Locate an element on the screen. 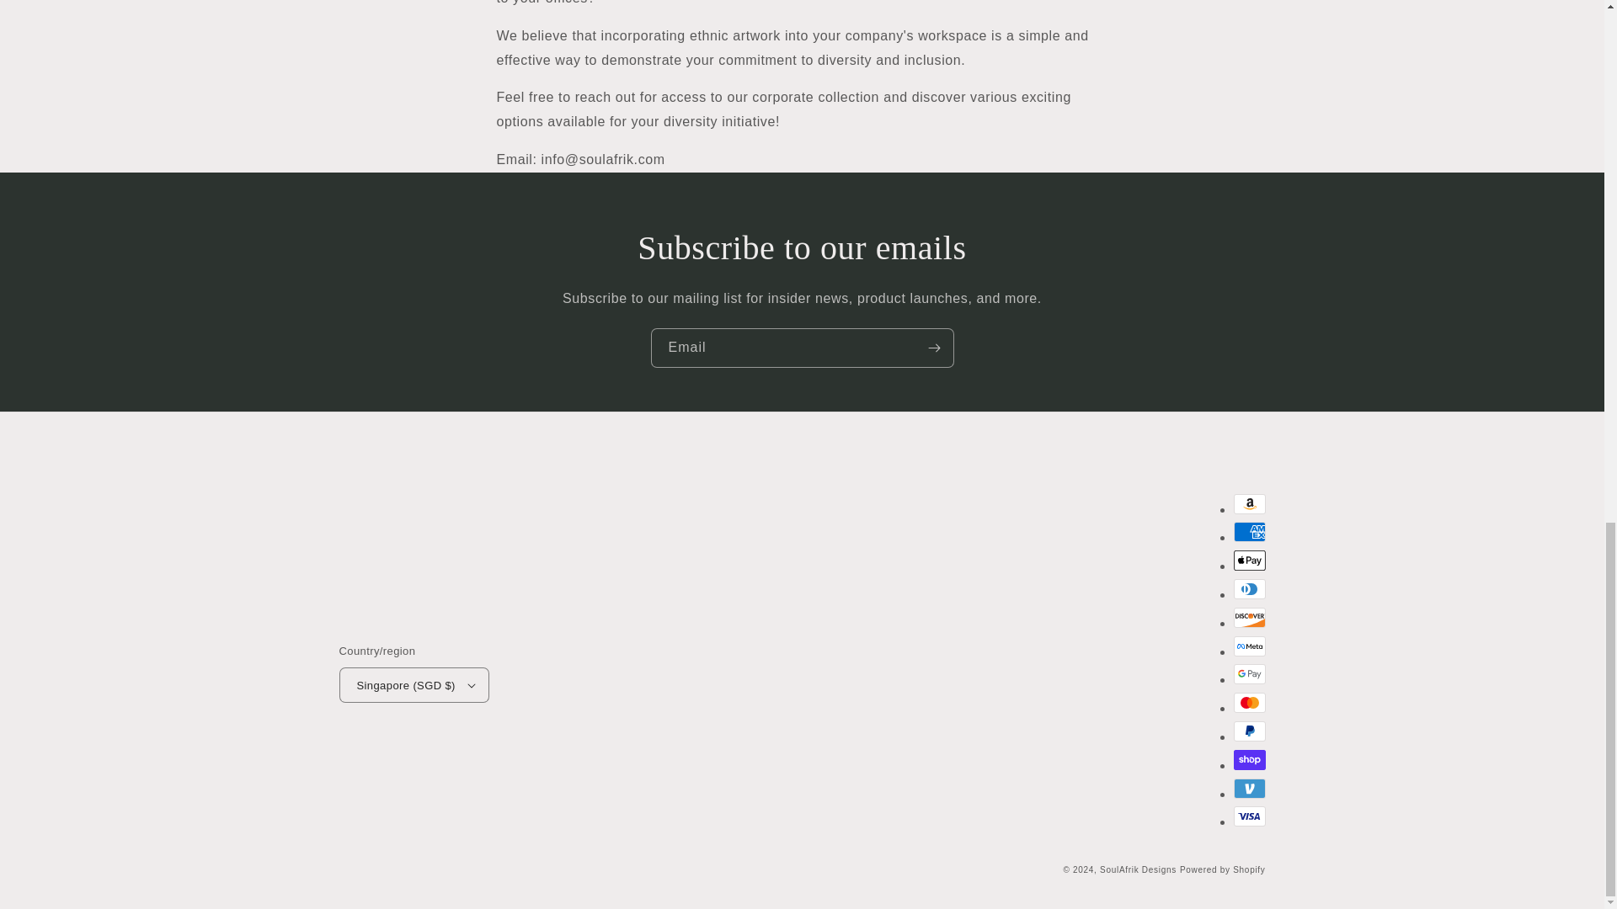 The height and width of the screenshot is (909, 1617). PayPal is located at coordinates (1248, 731).